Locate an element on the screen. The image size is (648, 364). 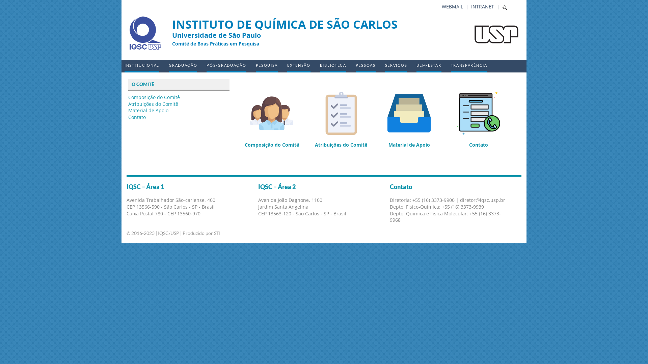
BEM-ESTAR is located at coordinates (429, 66).